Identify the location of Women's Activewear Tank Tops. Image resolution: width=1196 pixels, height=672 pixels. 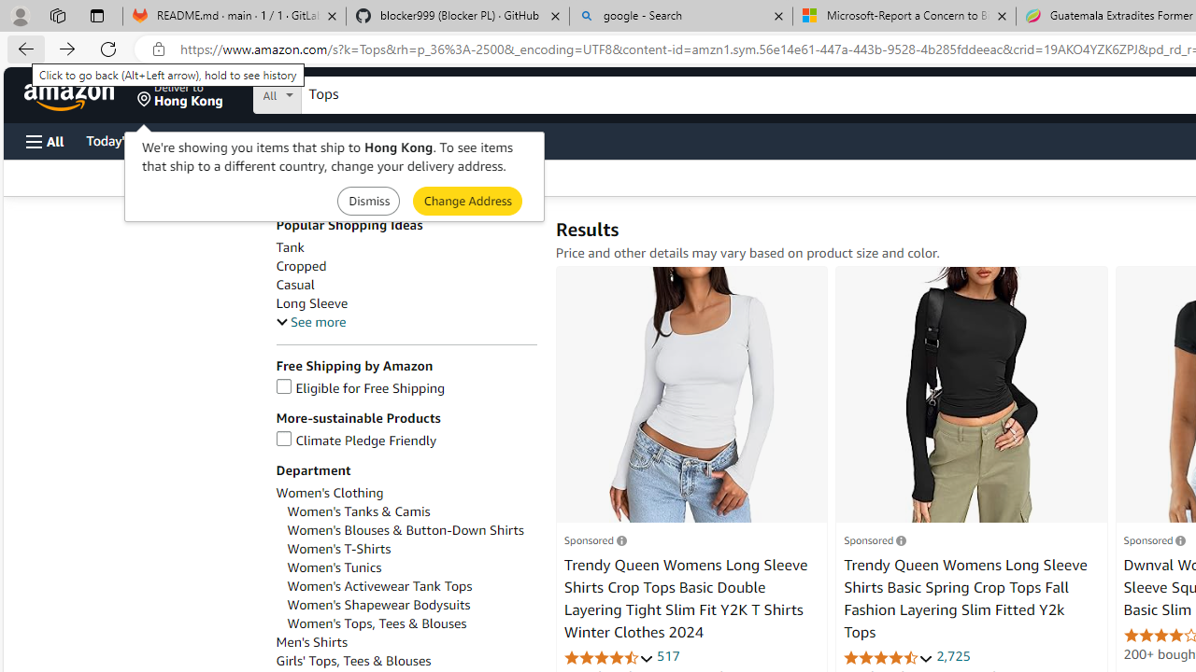
(411, 586).